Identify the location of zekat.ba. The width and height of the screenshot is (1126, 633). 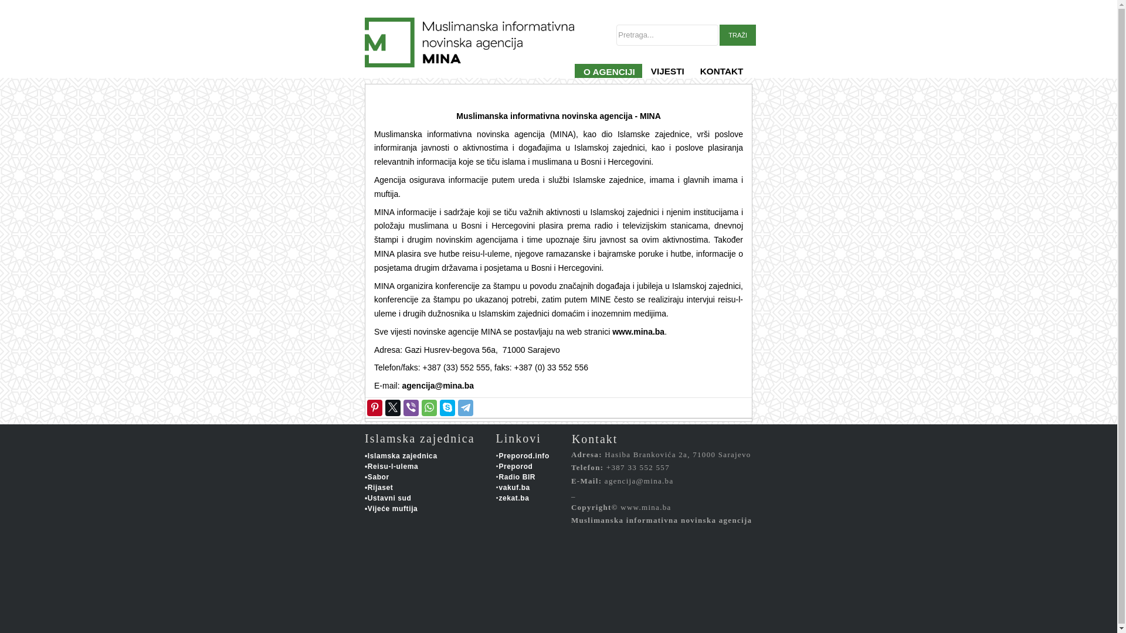
(514, 498).